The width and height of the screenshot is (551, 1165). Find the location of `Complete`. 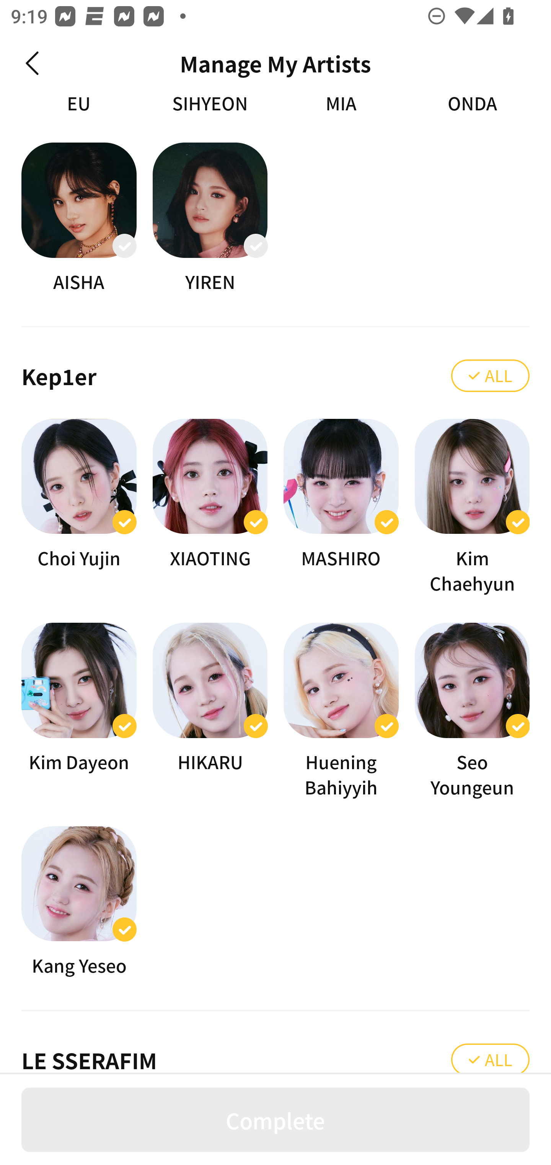

Complete is located at coordinates (275, 1120).